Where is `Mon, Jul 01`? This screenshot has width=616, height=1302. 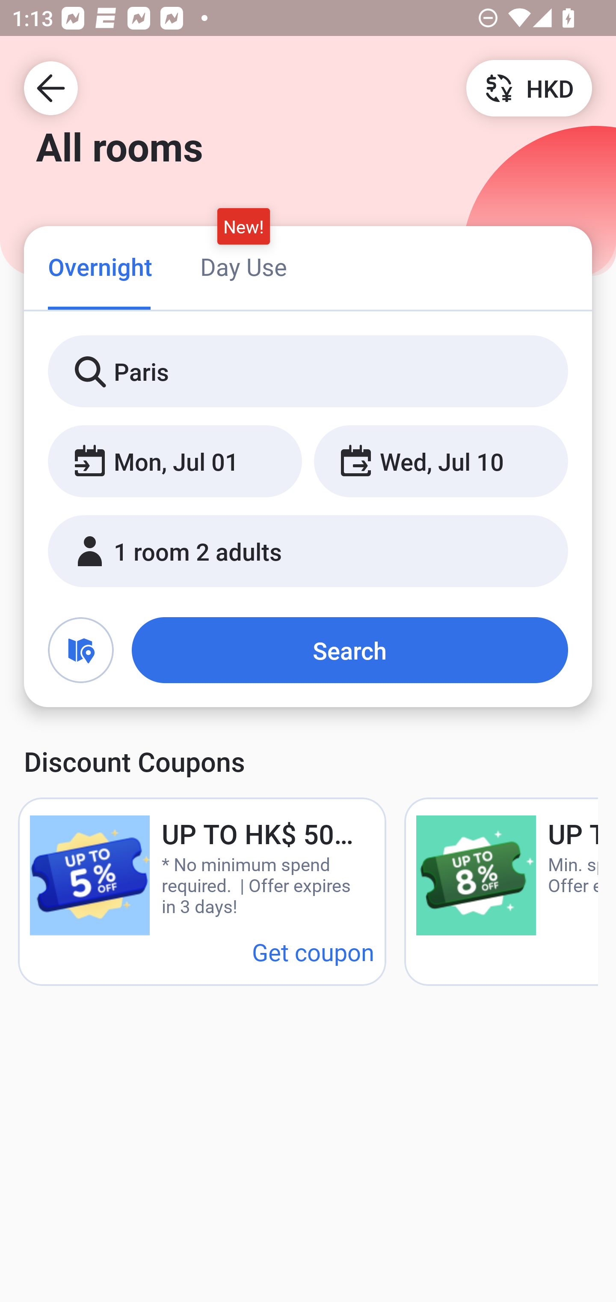
Mon, Jul 01 is located at coordinates (175, 462).